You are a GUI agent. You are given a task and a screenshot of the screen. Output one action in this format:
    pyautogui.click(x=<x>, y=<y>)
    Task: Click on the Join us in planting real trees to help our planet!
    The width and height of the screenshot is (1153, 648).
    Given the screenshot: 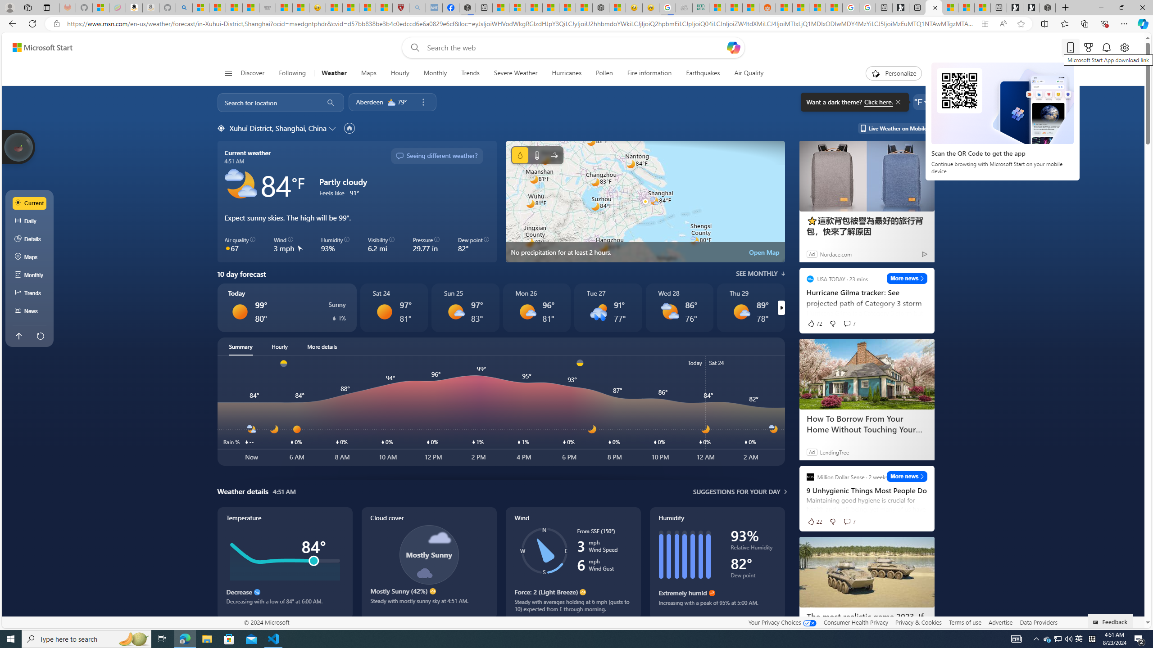 What is the action you would take?
    pyautogui.click(x=19, y=147)
    